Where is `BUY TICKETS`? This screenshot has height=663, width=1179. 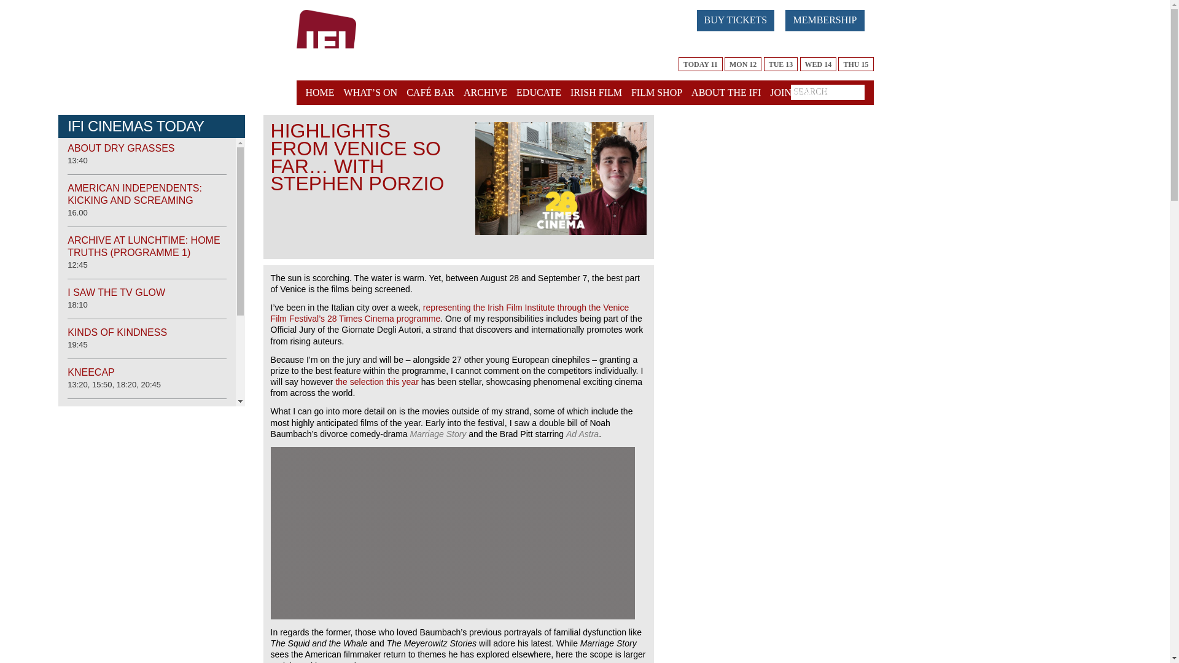
BUY TICKETS is located at coordinates (741, 18).